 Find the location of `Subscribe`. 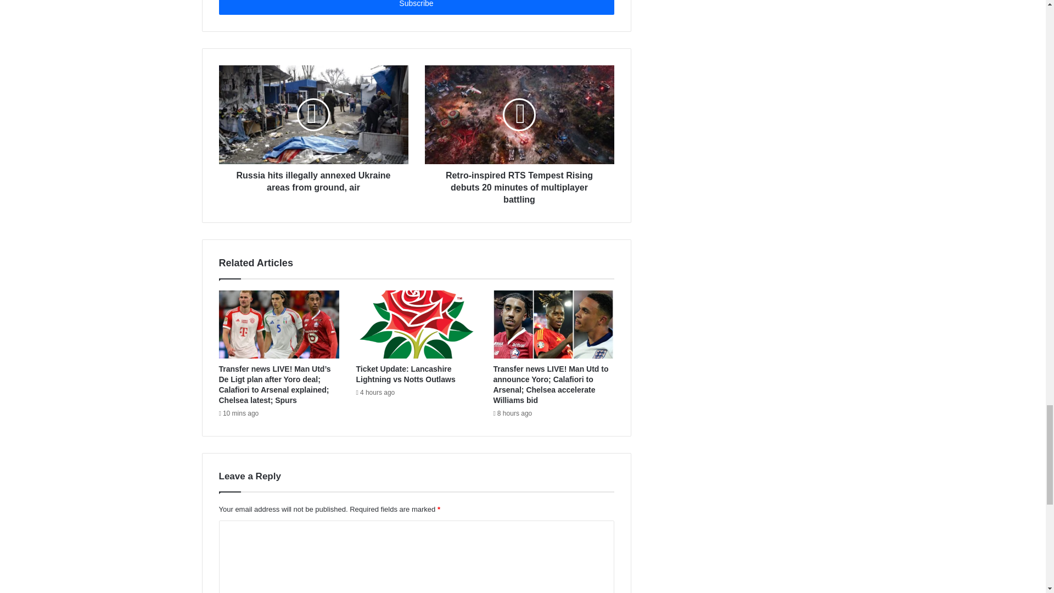

Subscribe is located at coordinates (416, 8).